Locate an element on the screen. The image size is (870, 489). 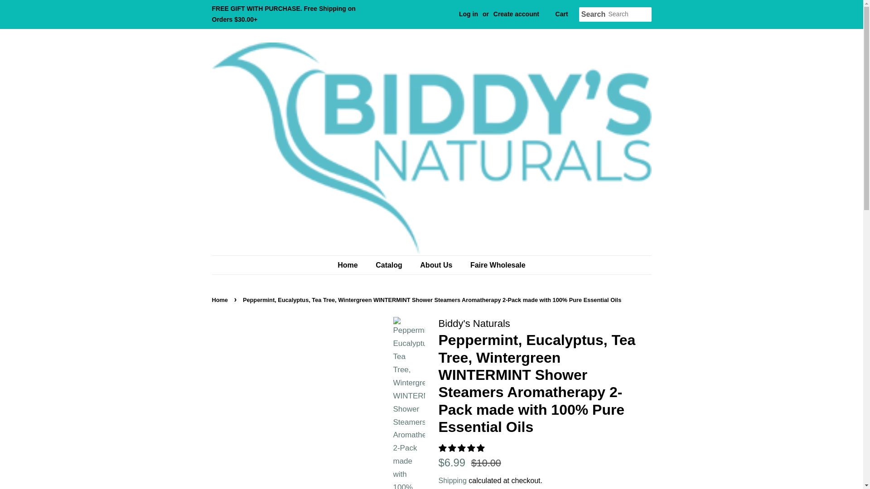
Shipping is located at coordinates (452, 481).